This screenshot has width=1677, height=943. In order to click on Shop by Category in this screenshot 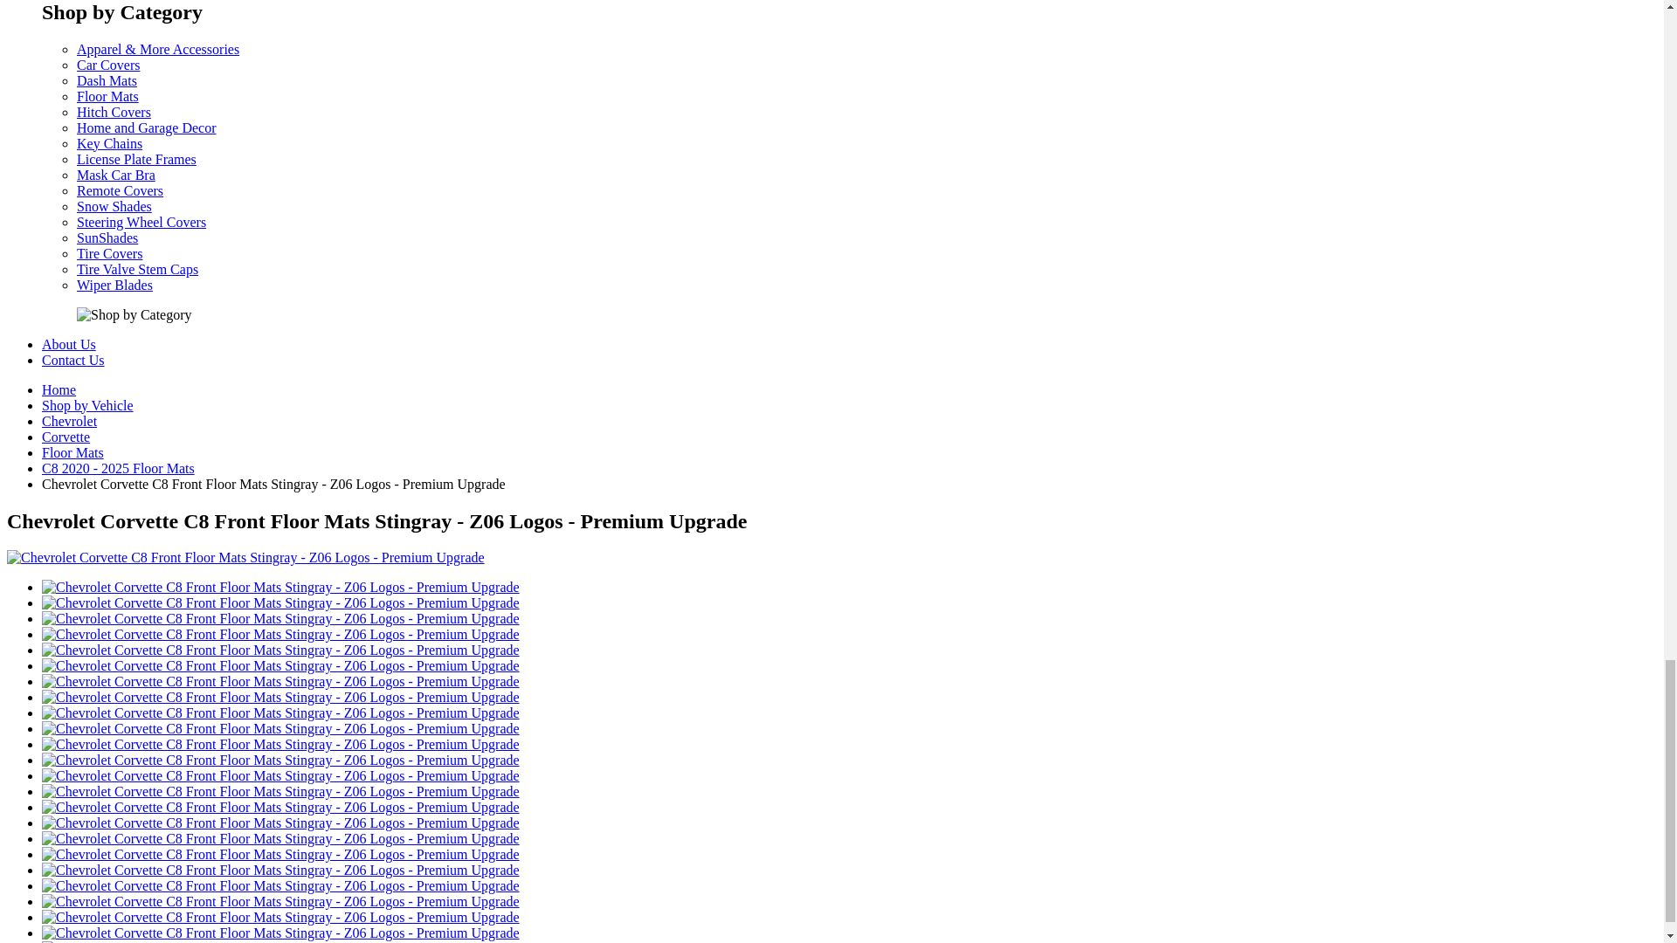, I will do `click(135, 315)`.